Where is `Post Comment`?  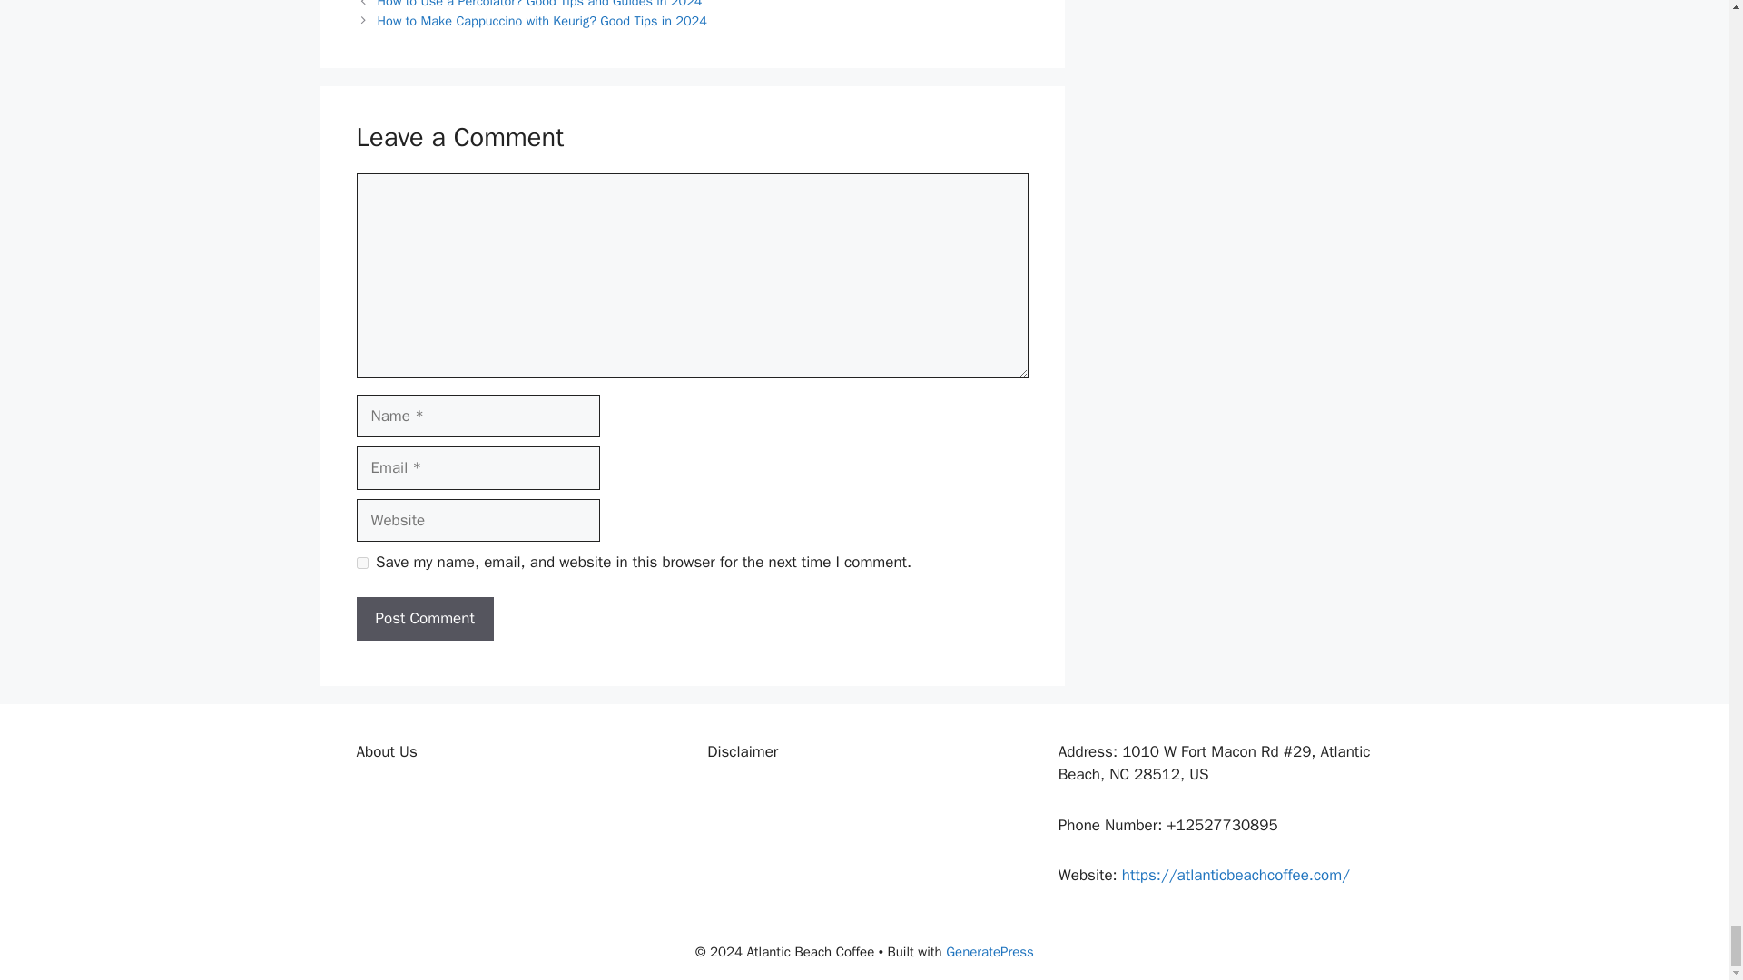 Post Comment is located at coordinates (424, 619).